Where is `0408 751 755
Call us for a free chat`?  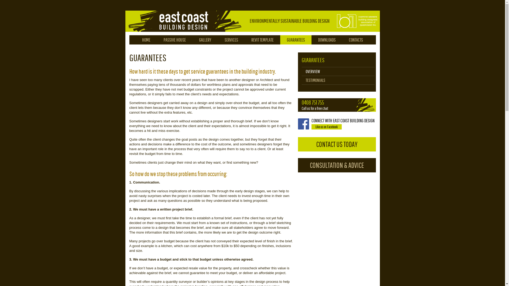 0408 751 755
Call us for a free chat is located at coordinates (337, 105).